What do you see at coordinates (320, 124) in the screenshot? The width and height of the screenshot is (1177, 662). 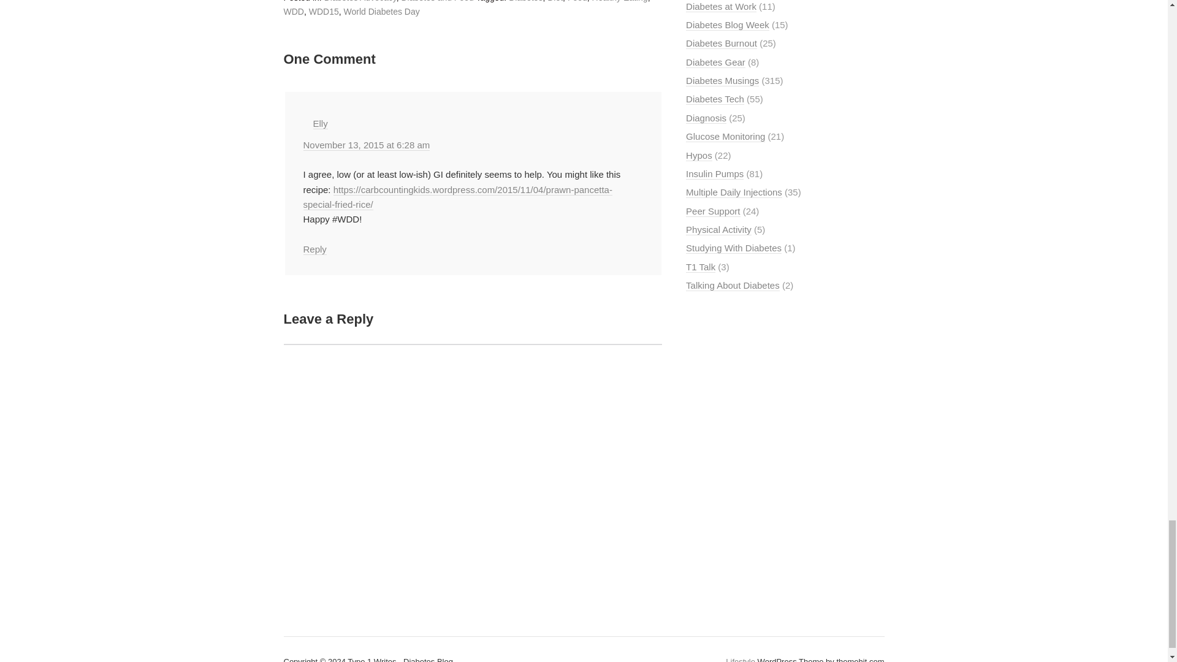 I see `Elly` at bounding box center [320, 124].